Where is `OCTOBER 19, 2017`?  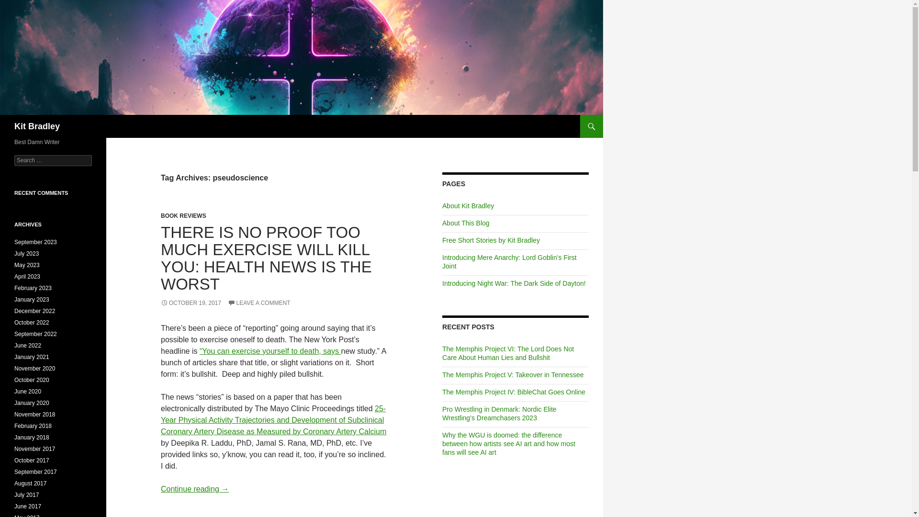 OCTOBER 19, 2017 is located at coordinates (191, 303).